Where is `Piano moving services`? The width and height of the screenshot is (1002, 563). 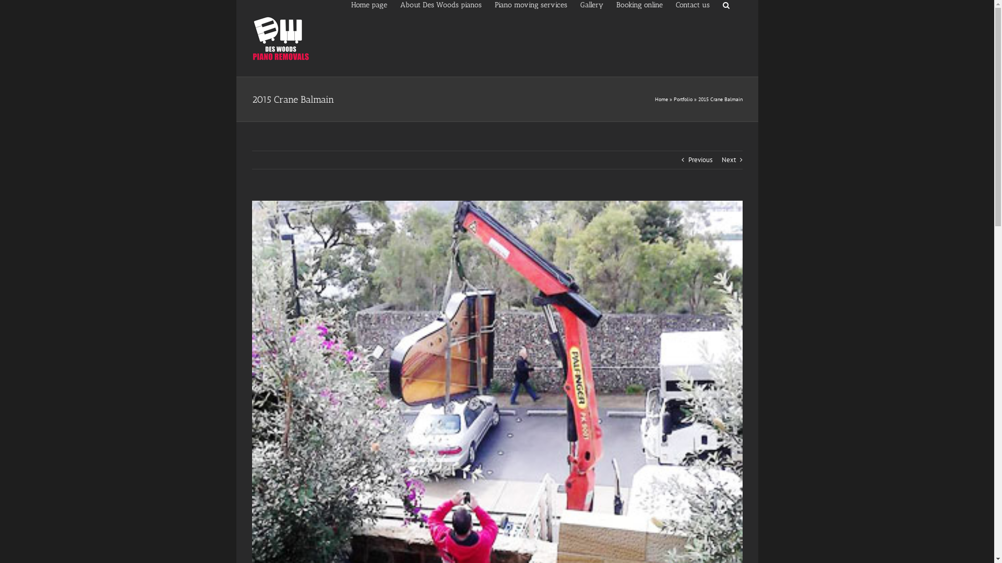
Piano moving services is located at coordinates (531, 4).